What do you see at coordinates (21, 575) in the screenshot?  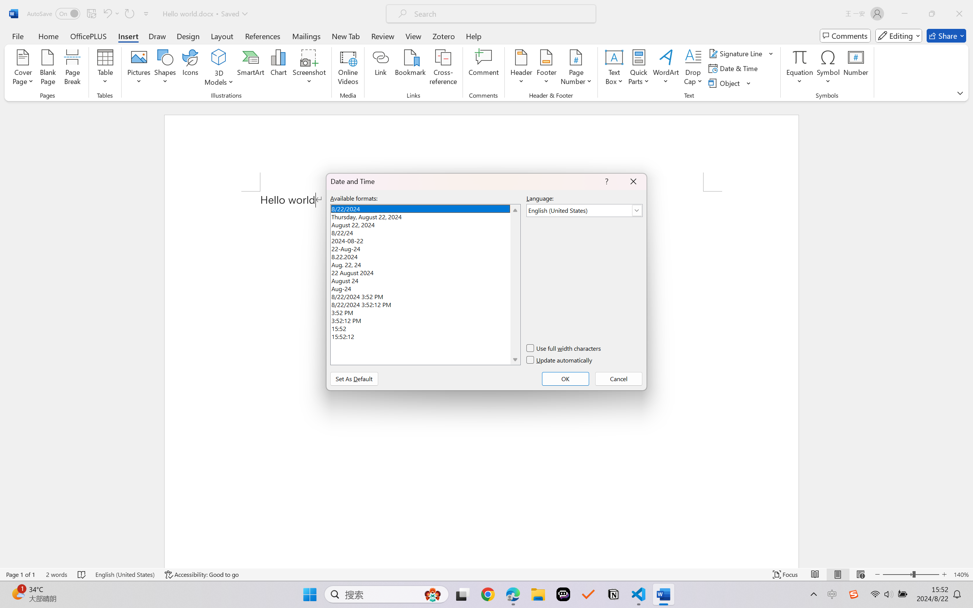 I see `Page Number Page 1 of 1` at bounding box center [21, 575].